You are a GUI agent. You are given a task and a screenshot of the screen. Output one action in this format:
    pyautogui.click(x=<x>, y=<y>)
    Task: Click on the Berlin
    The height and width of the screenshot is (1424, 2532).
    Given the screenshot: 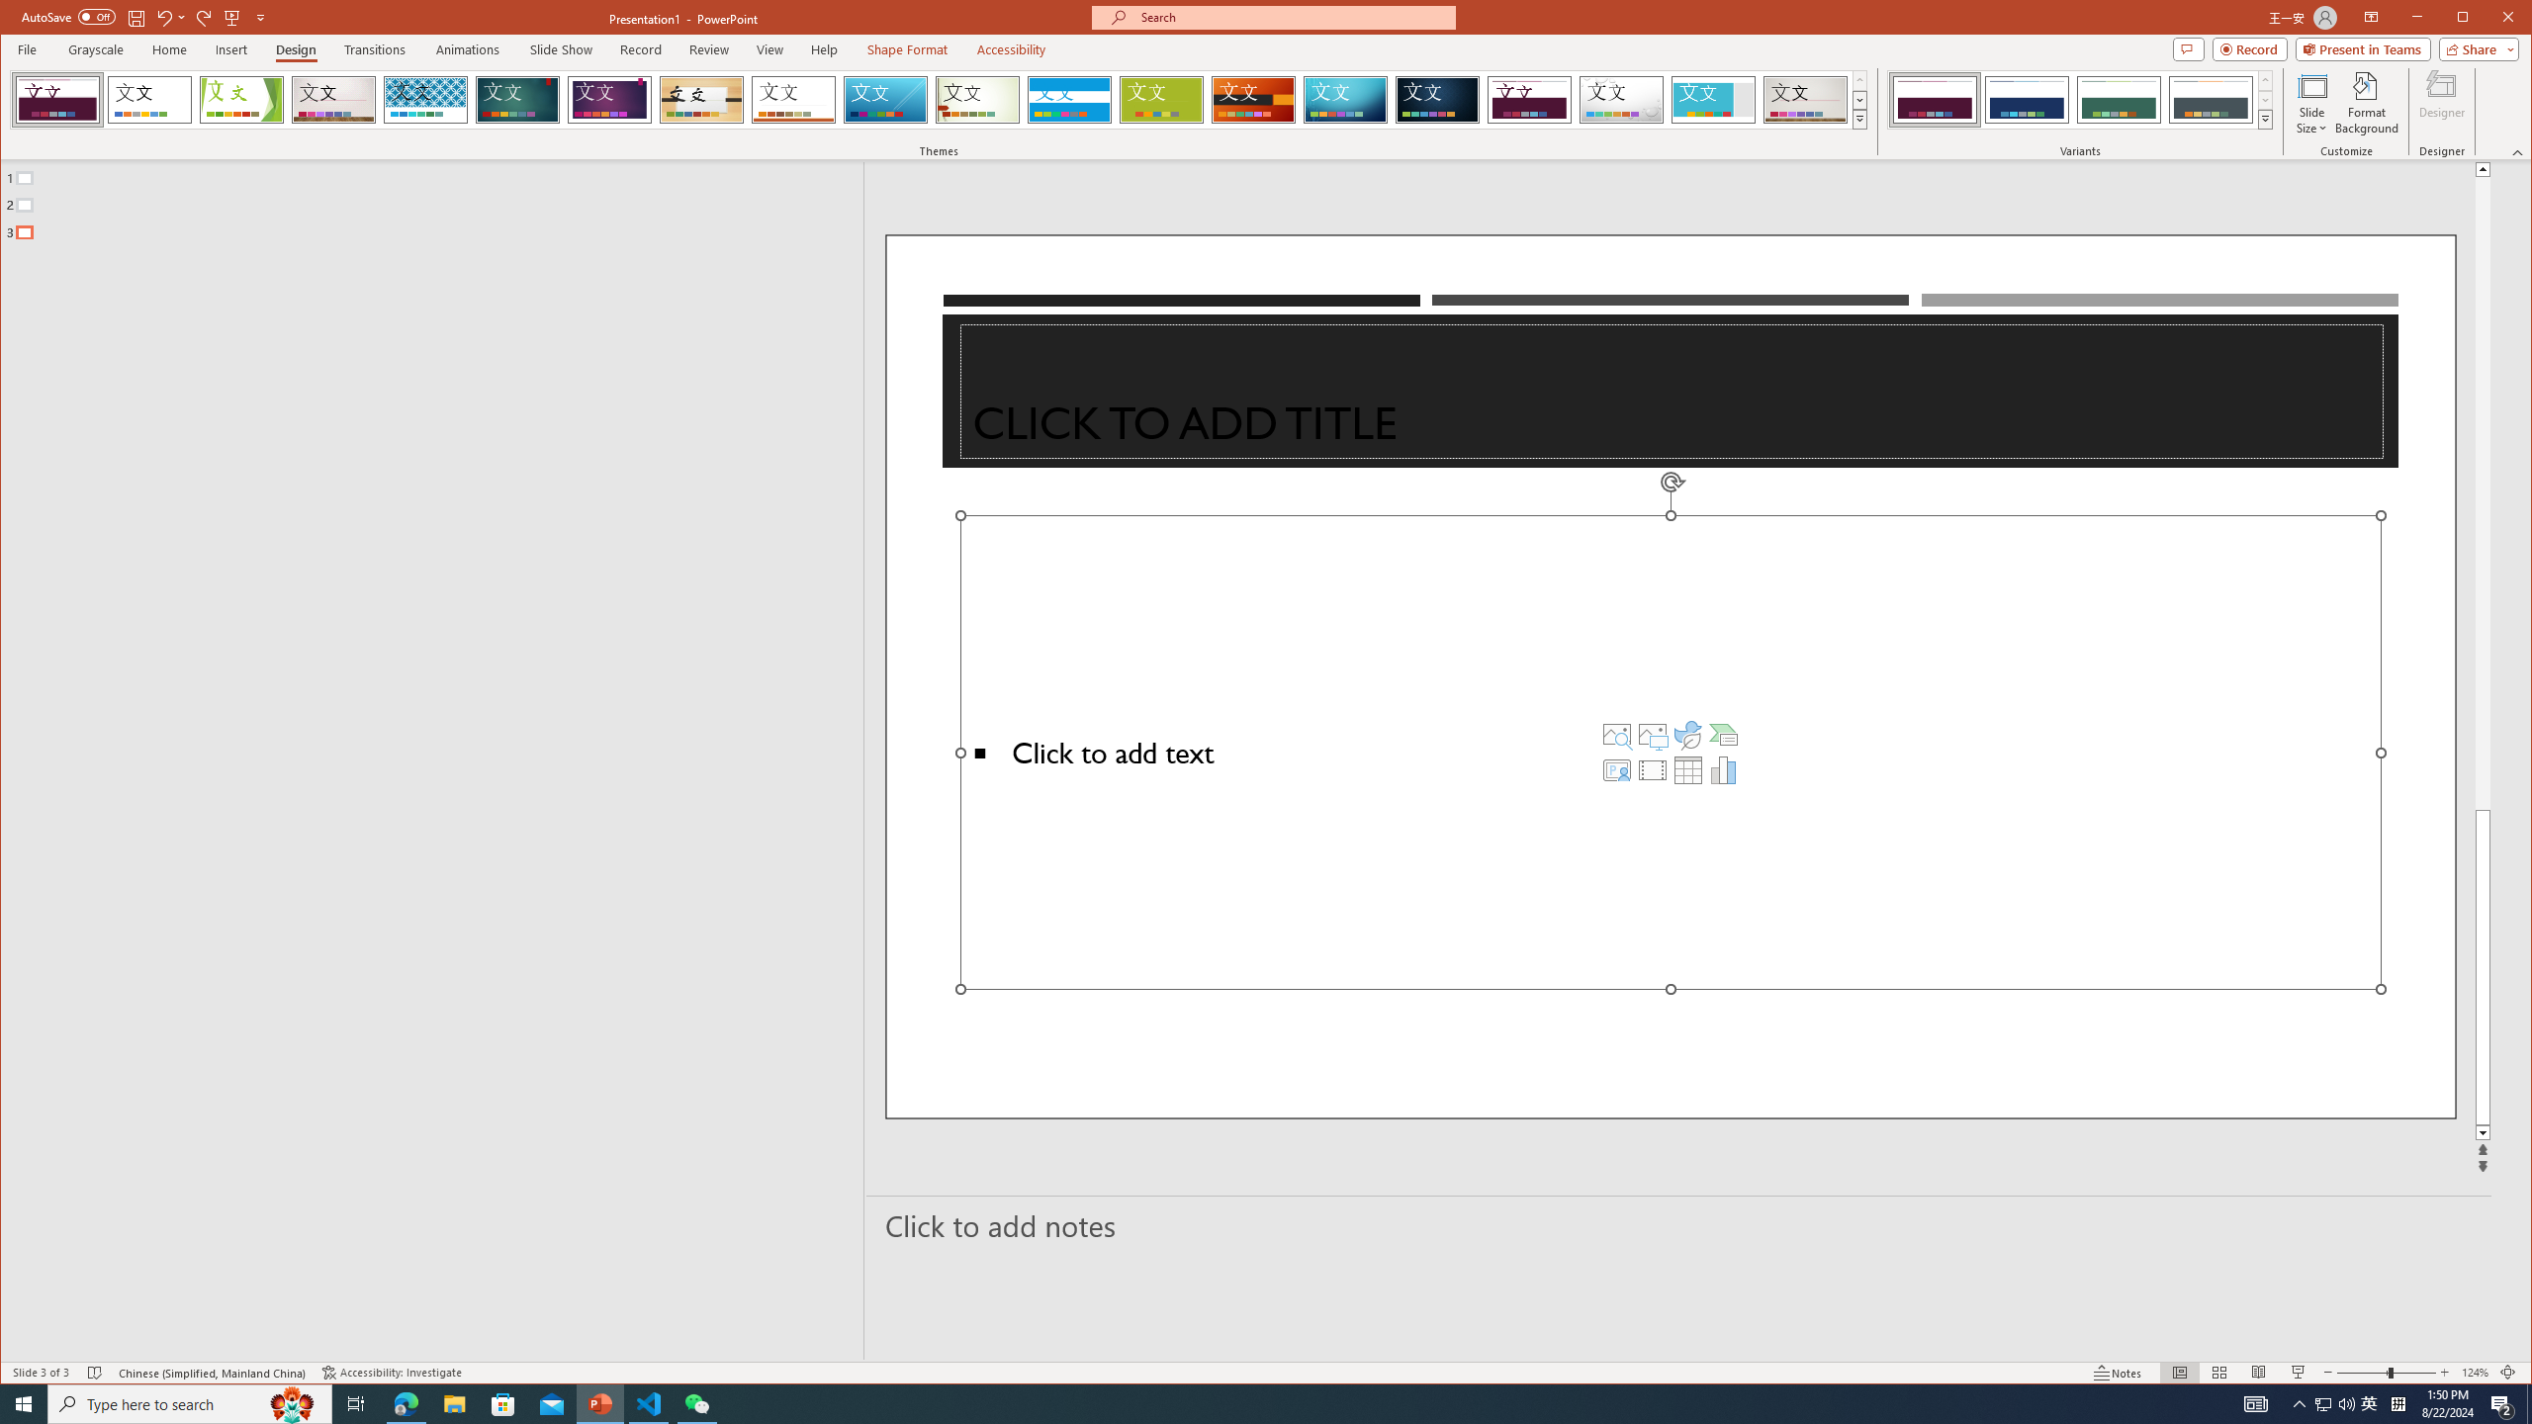 What is the action you would take?
    pyautogui.click(x=1253, y=100)
    